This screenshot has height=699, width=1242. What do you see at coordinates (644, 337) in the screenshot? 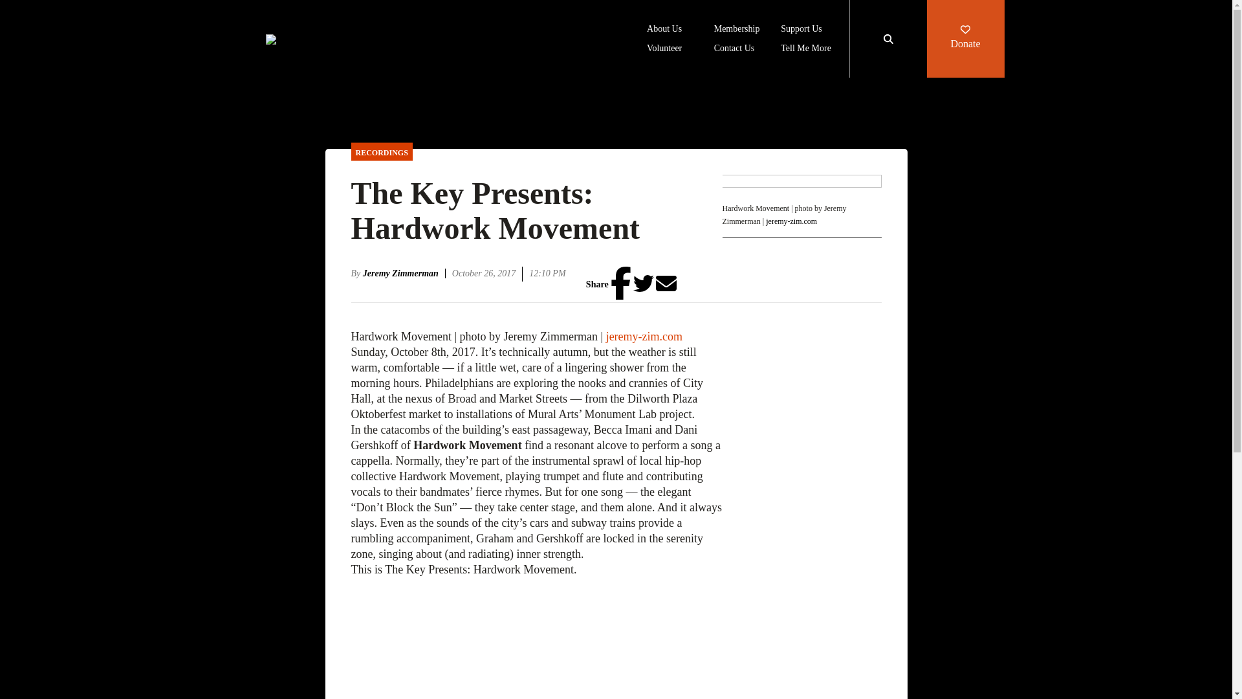
I see `jeremy-zim.com` at bounding box center [644, 337].